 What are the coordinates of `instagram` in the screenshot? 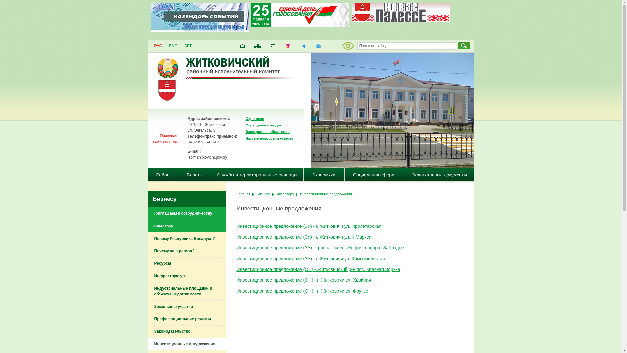 It's located at (288, 48).